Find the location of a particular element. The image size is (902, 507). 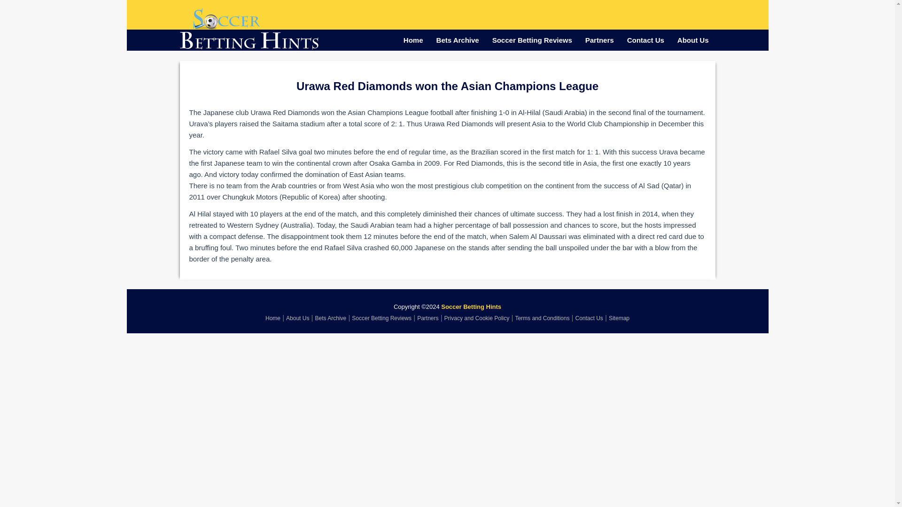

Soccer Betting Reviews is located at coordinates (381, 318).